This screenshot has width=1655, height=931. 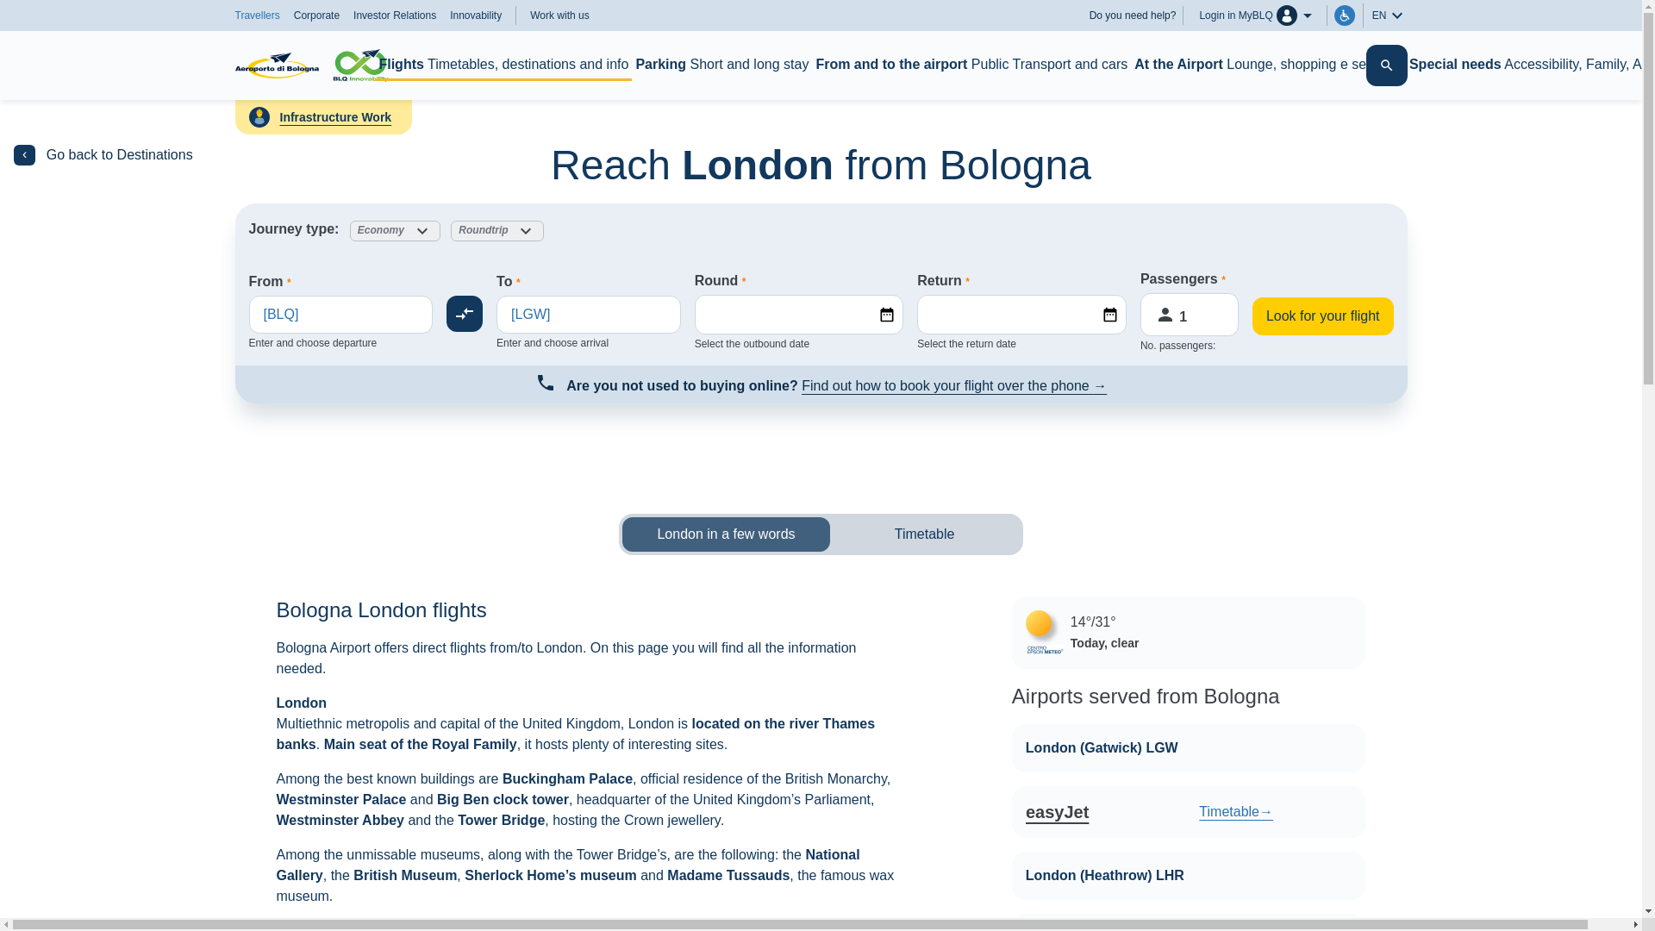 I want to click on Travellers, so click(x=257, y=15).